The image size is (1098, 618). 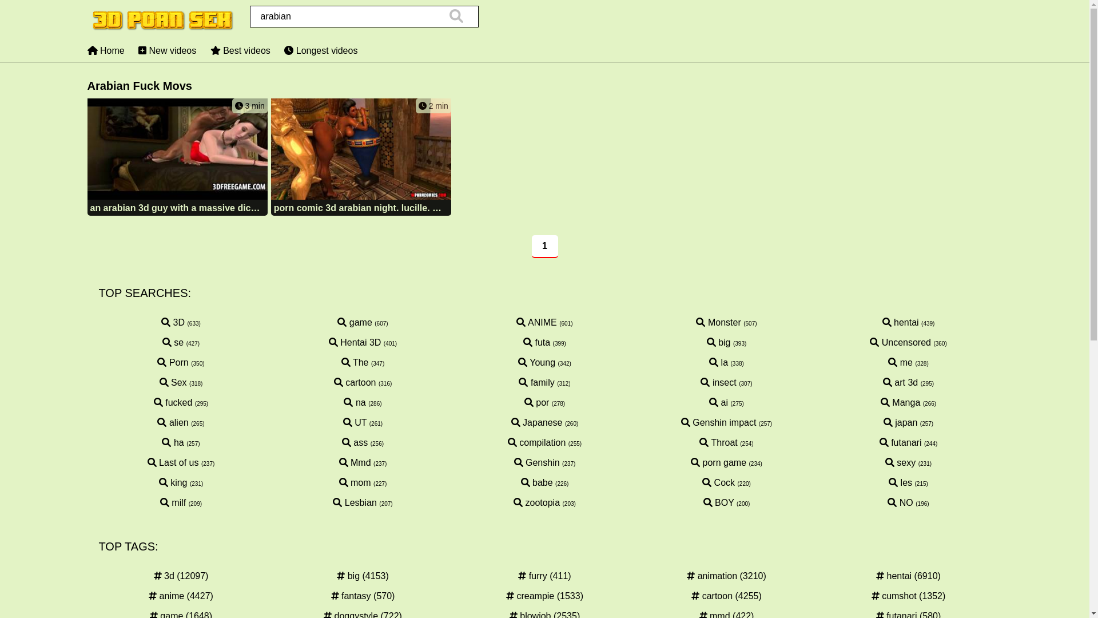 What do you see at coordinates (355, 483) in the screenshot?
I see `mom` at bounding box center [355, 483].